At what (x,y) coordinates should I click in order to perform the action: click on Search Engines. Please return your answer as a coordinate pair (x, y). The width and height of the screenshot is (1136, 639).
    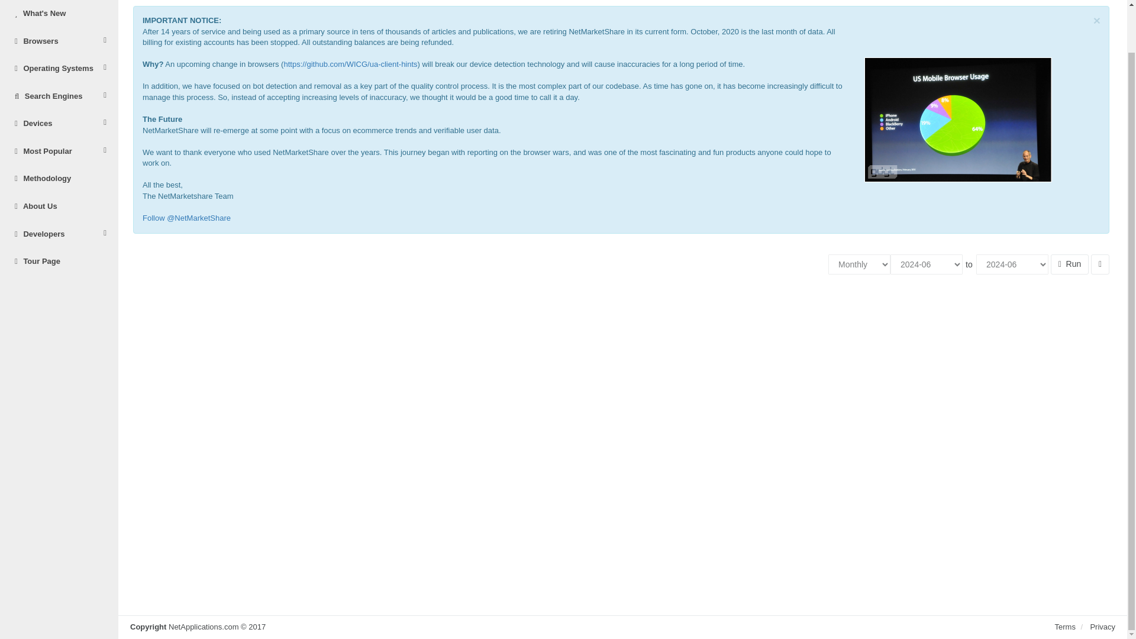
    Looking at the image, I should click on (59, 96).